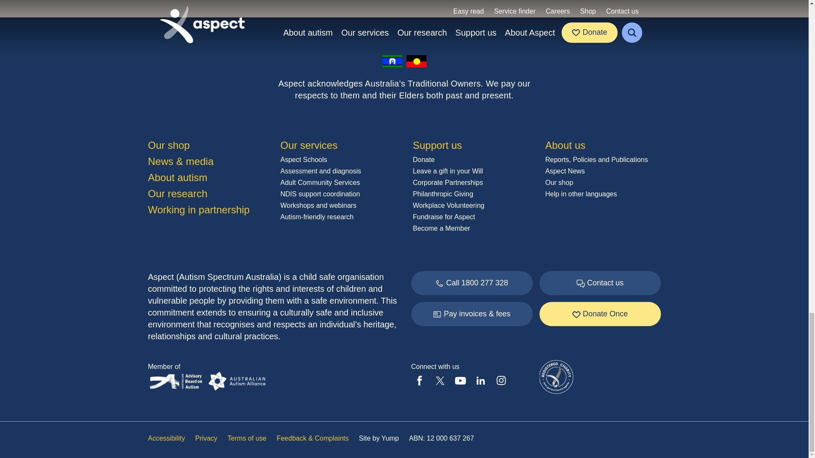 The height and width of the screenshot is (458, 815). I want to click on Donate now, so click(599, 314).